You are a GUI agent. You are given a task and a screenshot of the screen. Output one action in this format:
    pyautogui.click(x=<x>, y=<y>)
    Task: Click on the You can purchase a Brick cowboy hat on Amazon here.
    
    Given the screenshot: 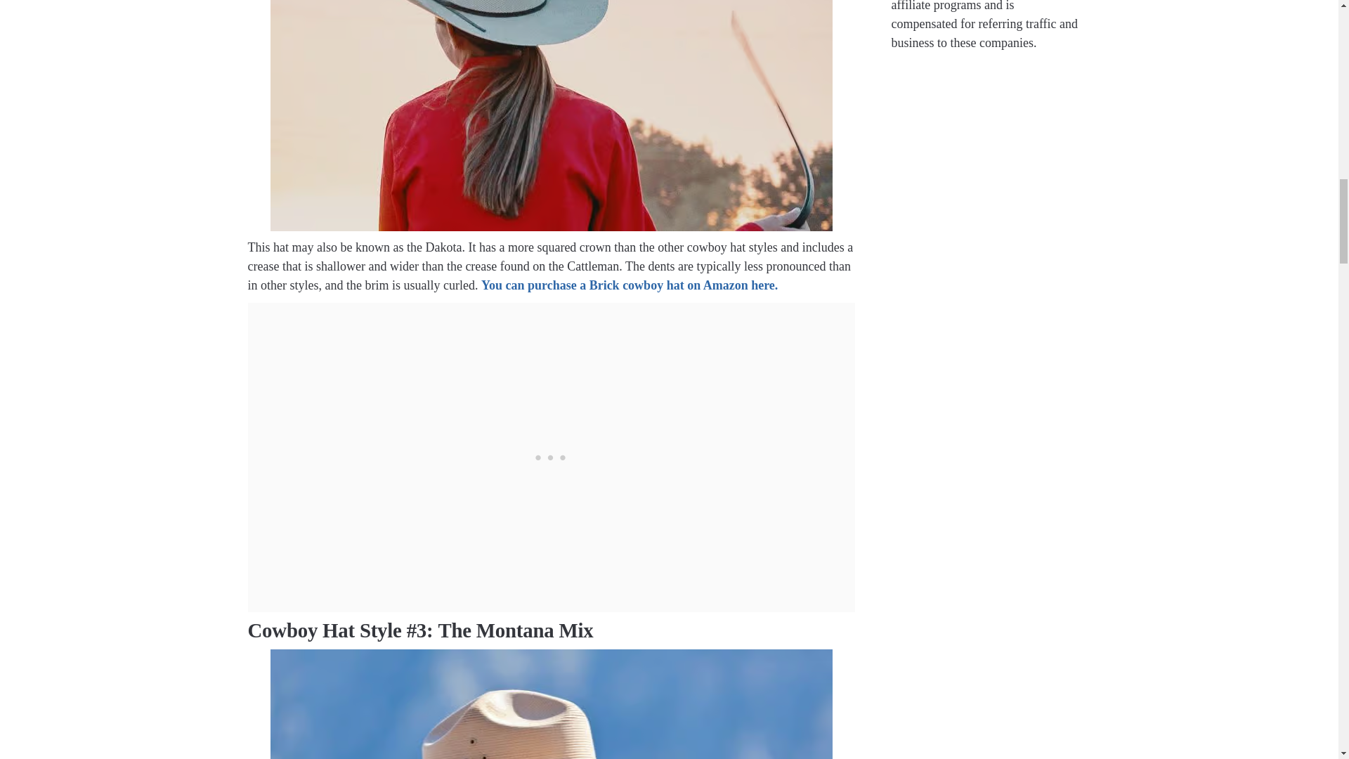 What is the action you would take?
    pyautogui.click(x=630, y=285)
    